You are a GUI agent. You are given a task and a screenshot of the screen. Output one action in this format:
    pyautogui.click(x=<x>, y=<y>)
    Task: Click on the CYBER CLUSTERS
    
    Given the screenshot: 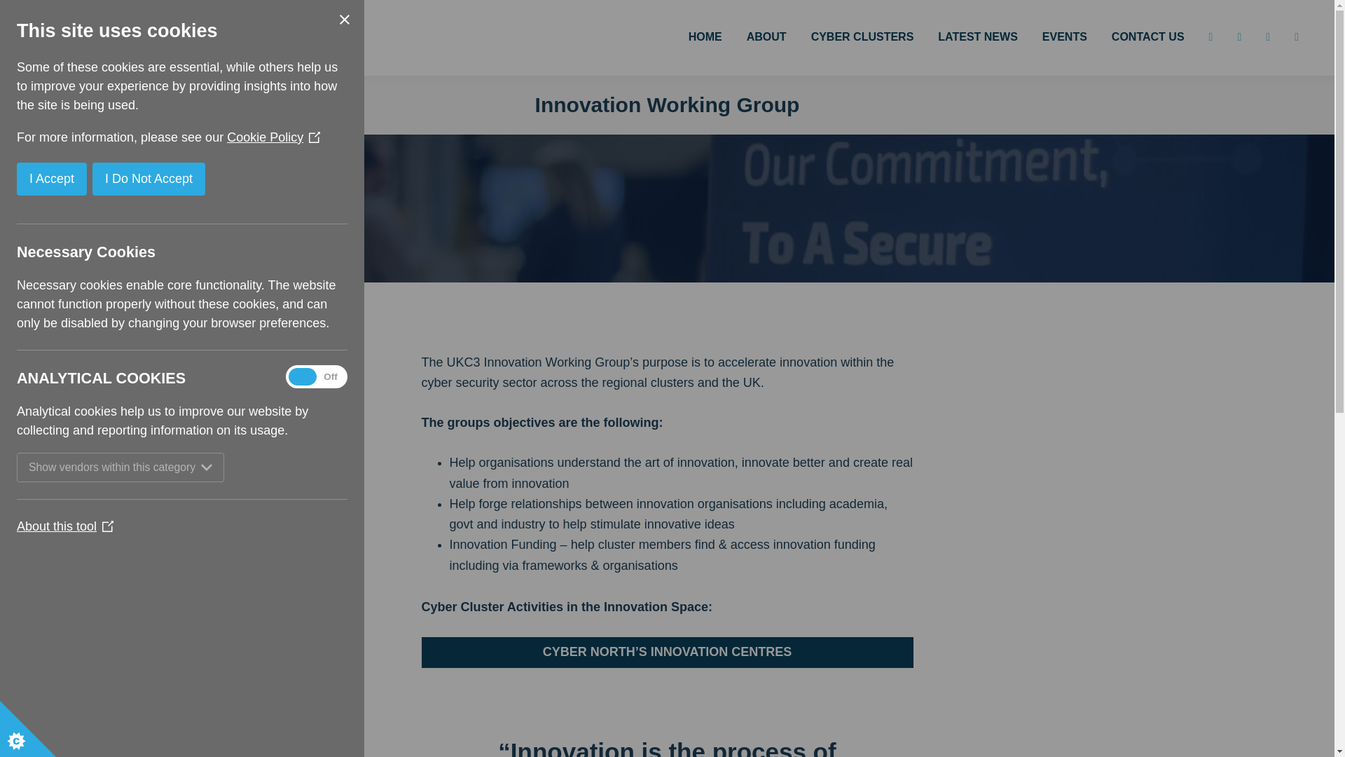 What is the action you would take?
    pyautogui.click(x=862, y=37)
    